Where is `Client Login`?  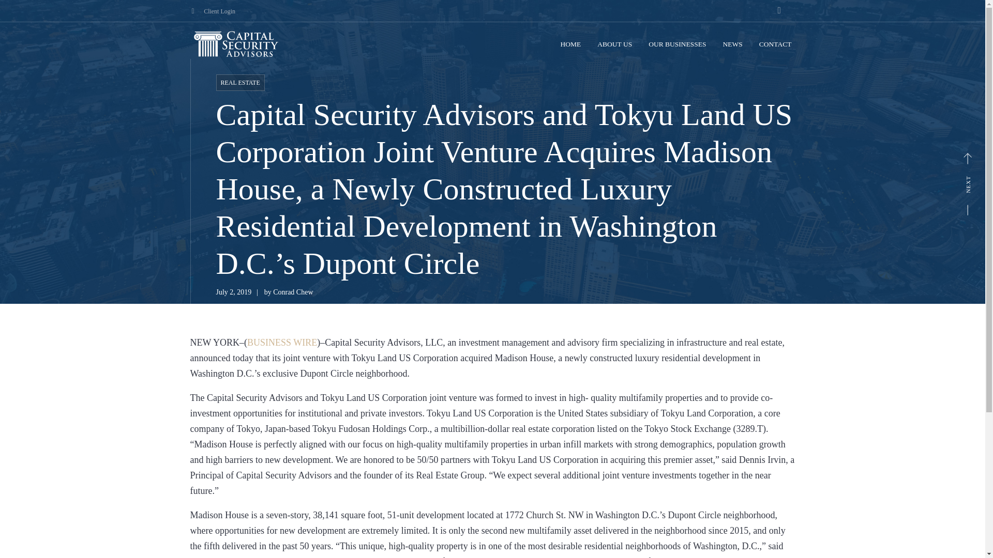
Client Login is located at coordinates (219, 11).